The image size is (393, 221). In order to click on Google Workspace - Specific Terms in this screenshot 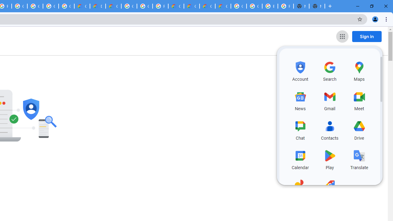, I will do `click(66, 6)`.